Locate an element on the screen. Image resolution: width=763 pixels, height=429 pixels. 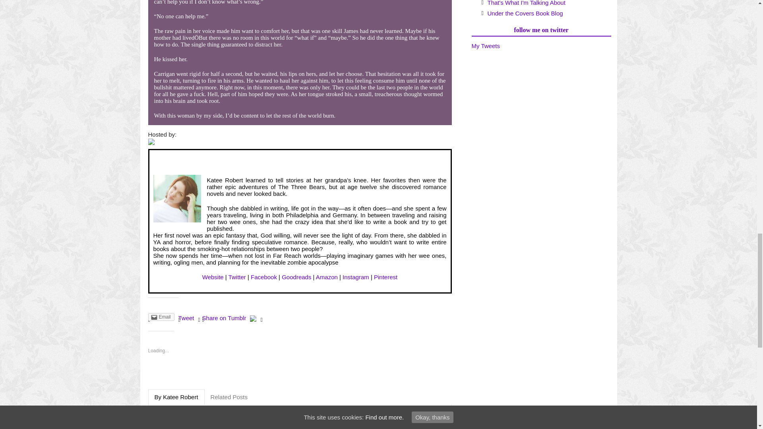
Amazon is located at coordinates (327, 277).